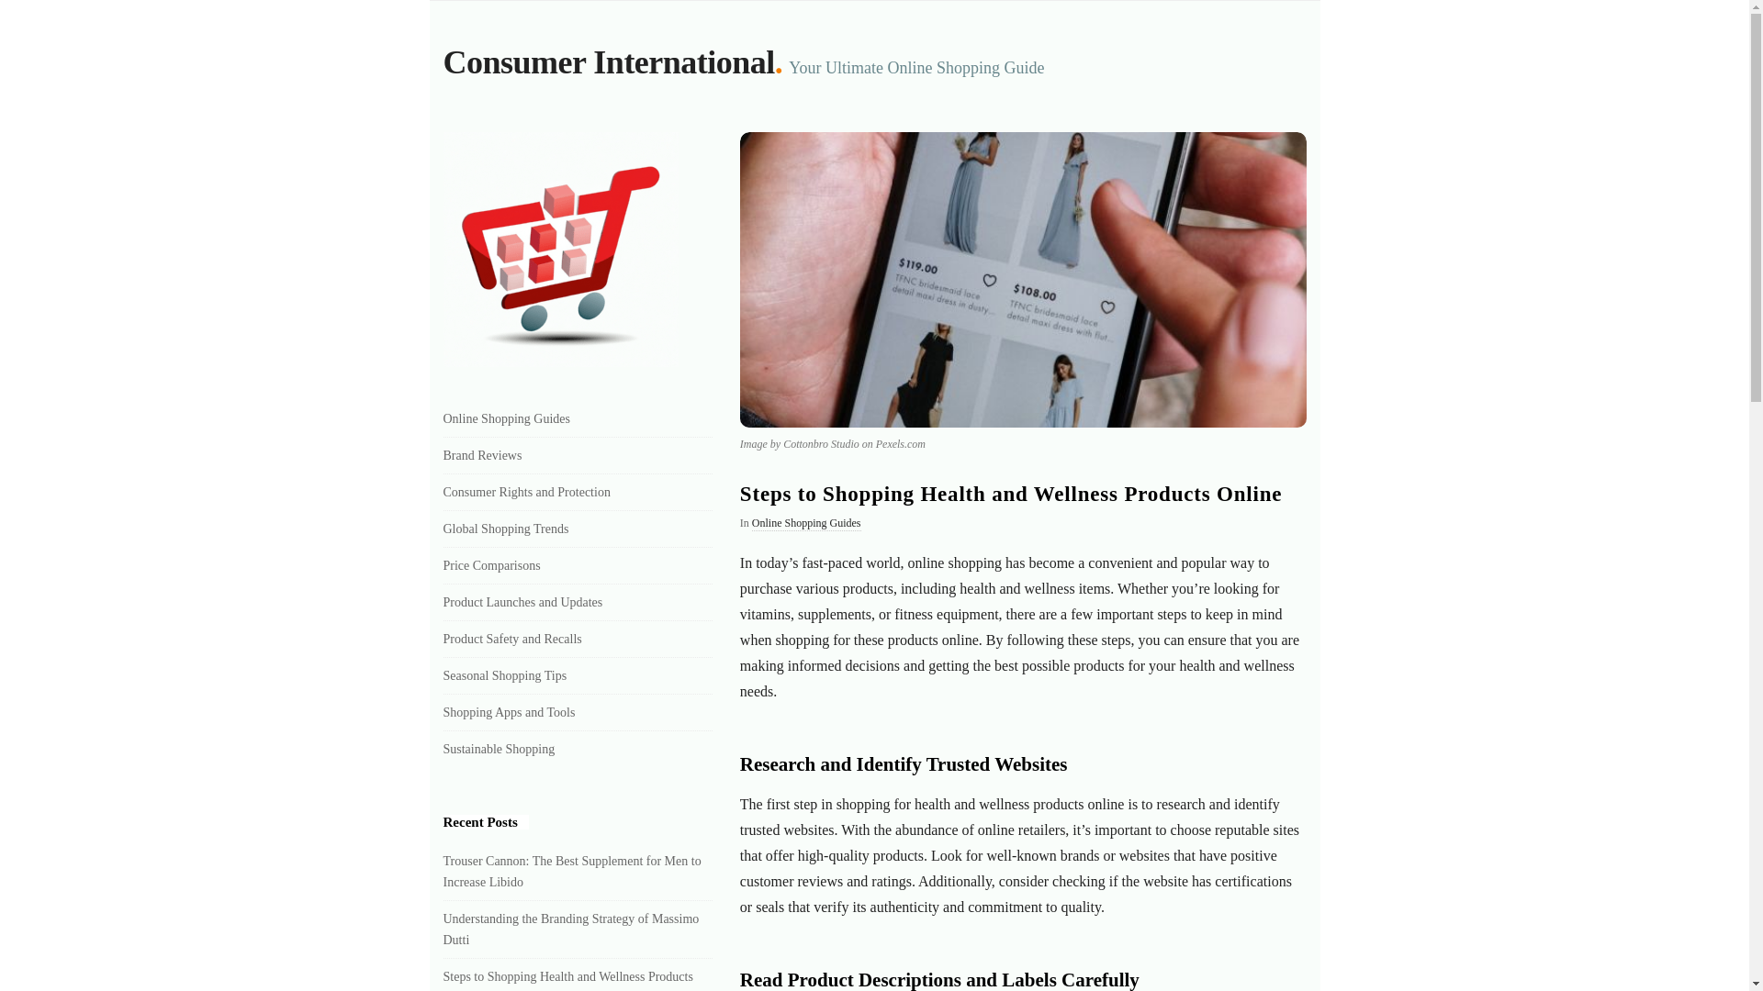 The image size is (1763, 991). I want to click on Online Shopping Guides, so click(806, 523).